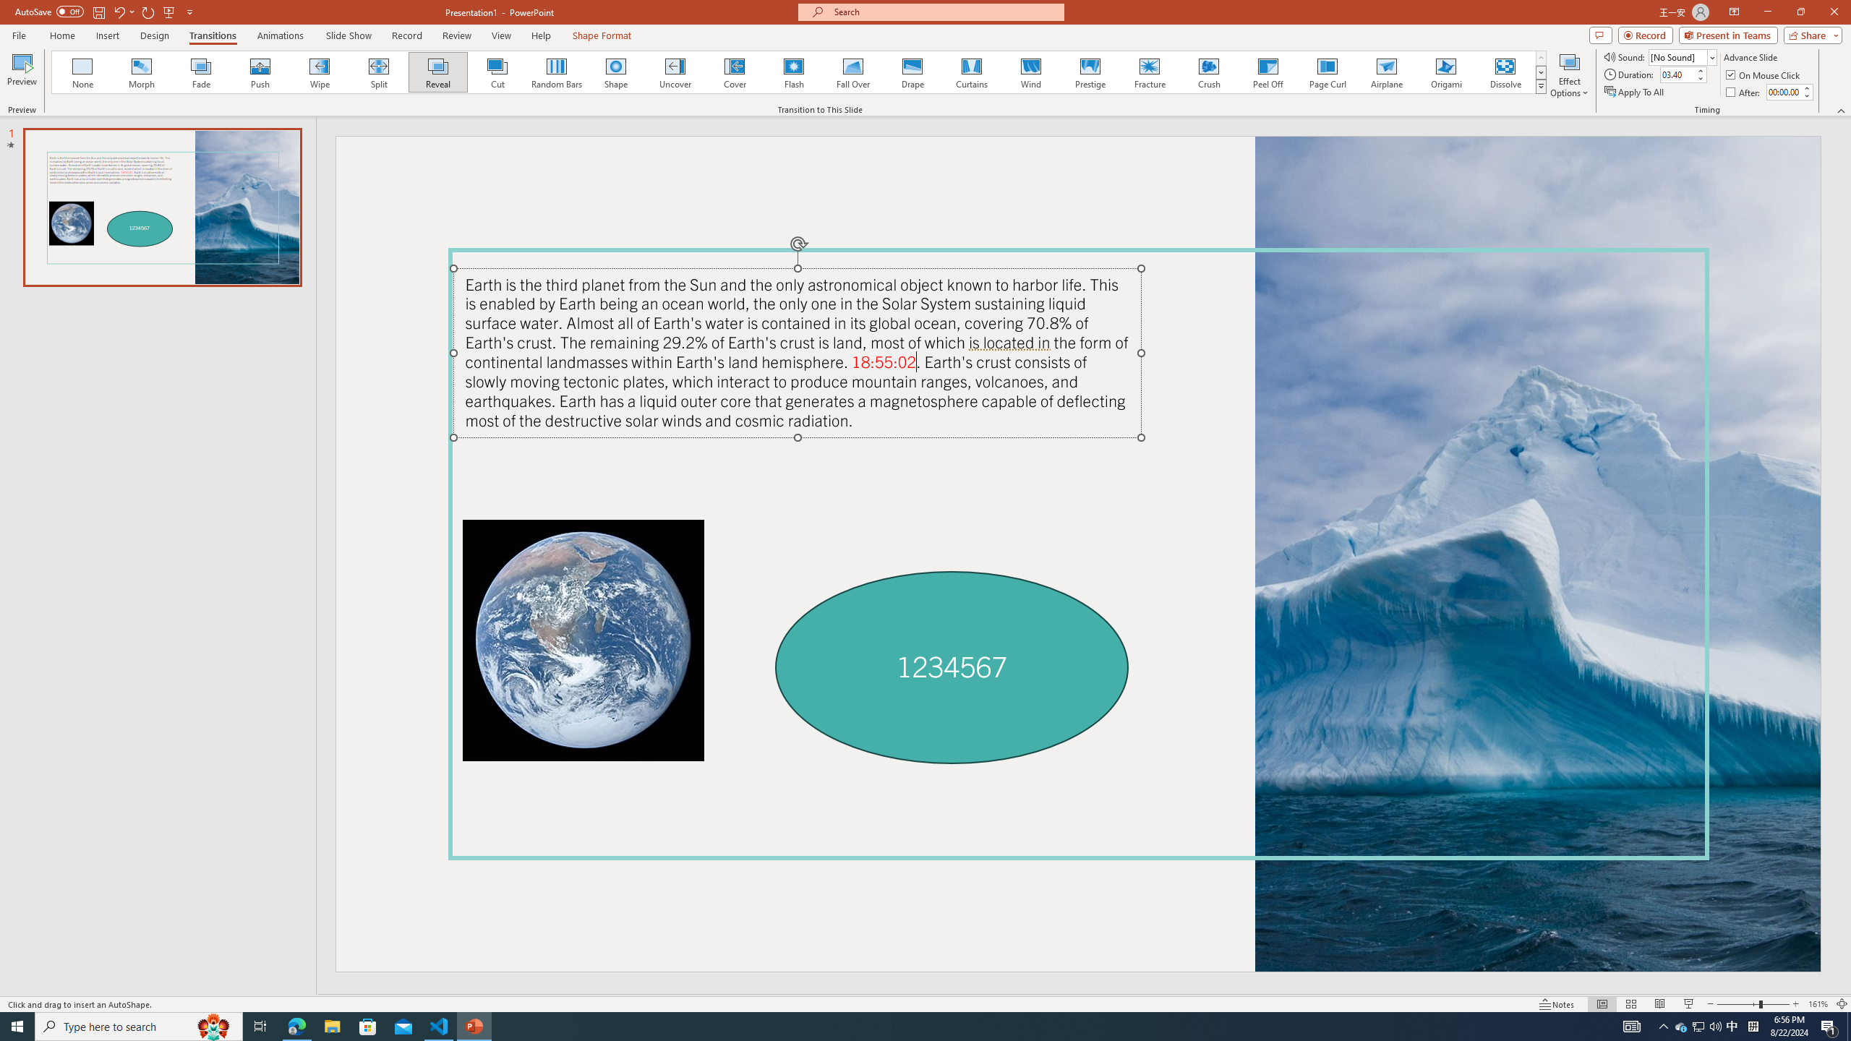 This screenshot has height=1041, width=1851. Describe the element at coordinates (1327, 72) in the screenshot. I see `Page Curl` at that location.